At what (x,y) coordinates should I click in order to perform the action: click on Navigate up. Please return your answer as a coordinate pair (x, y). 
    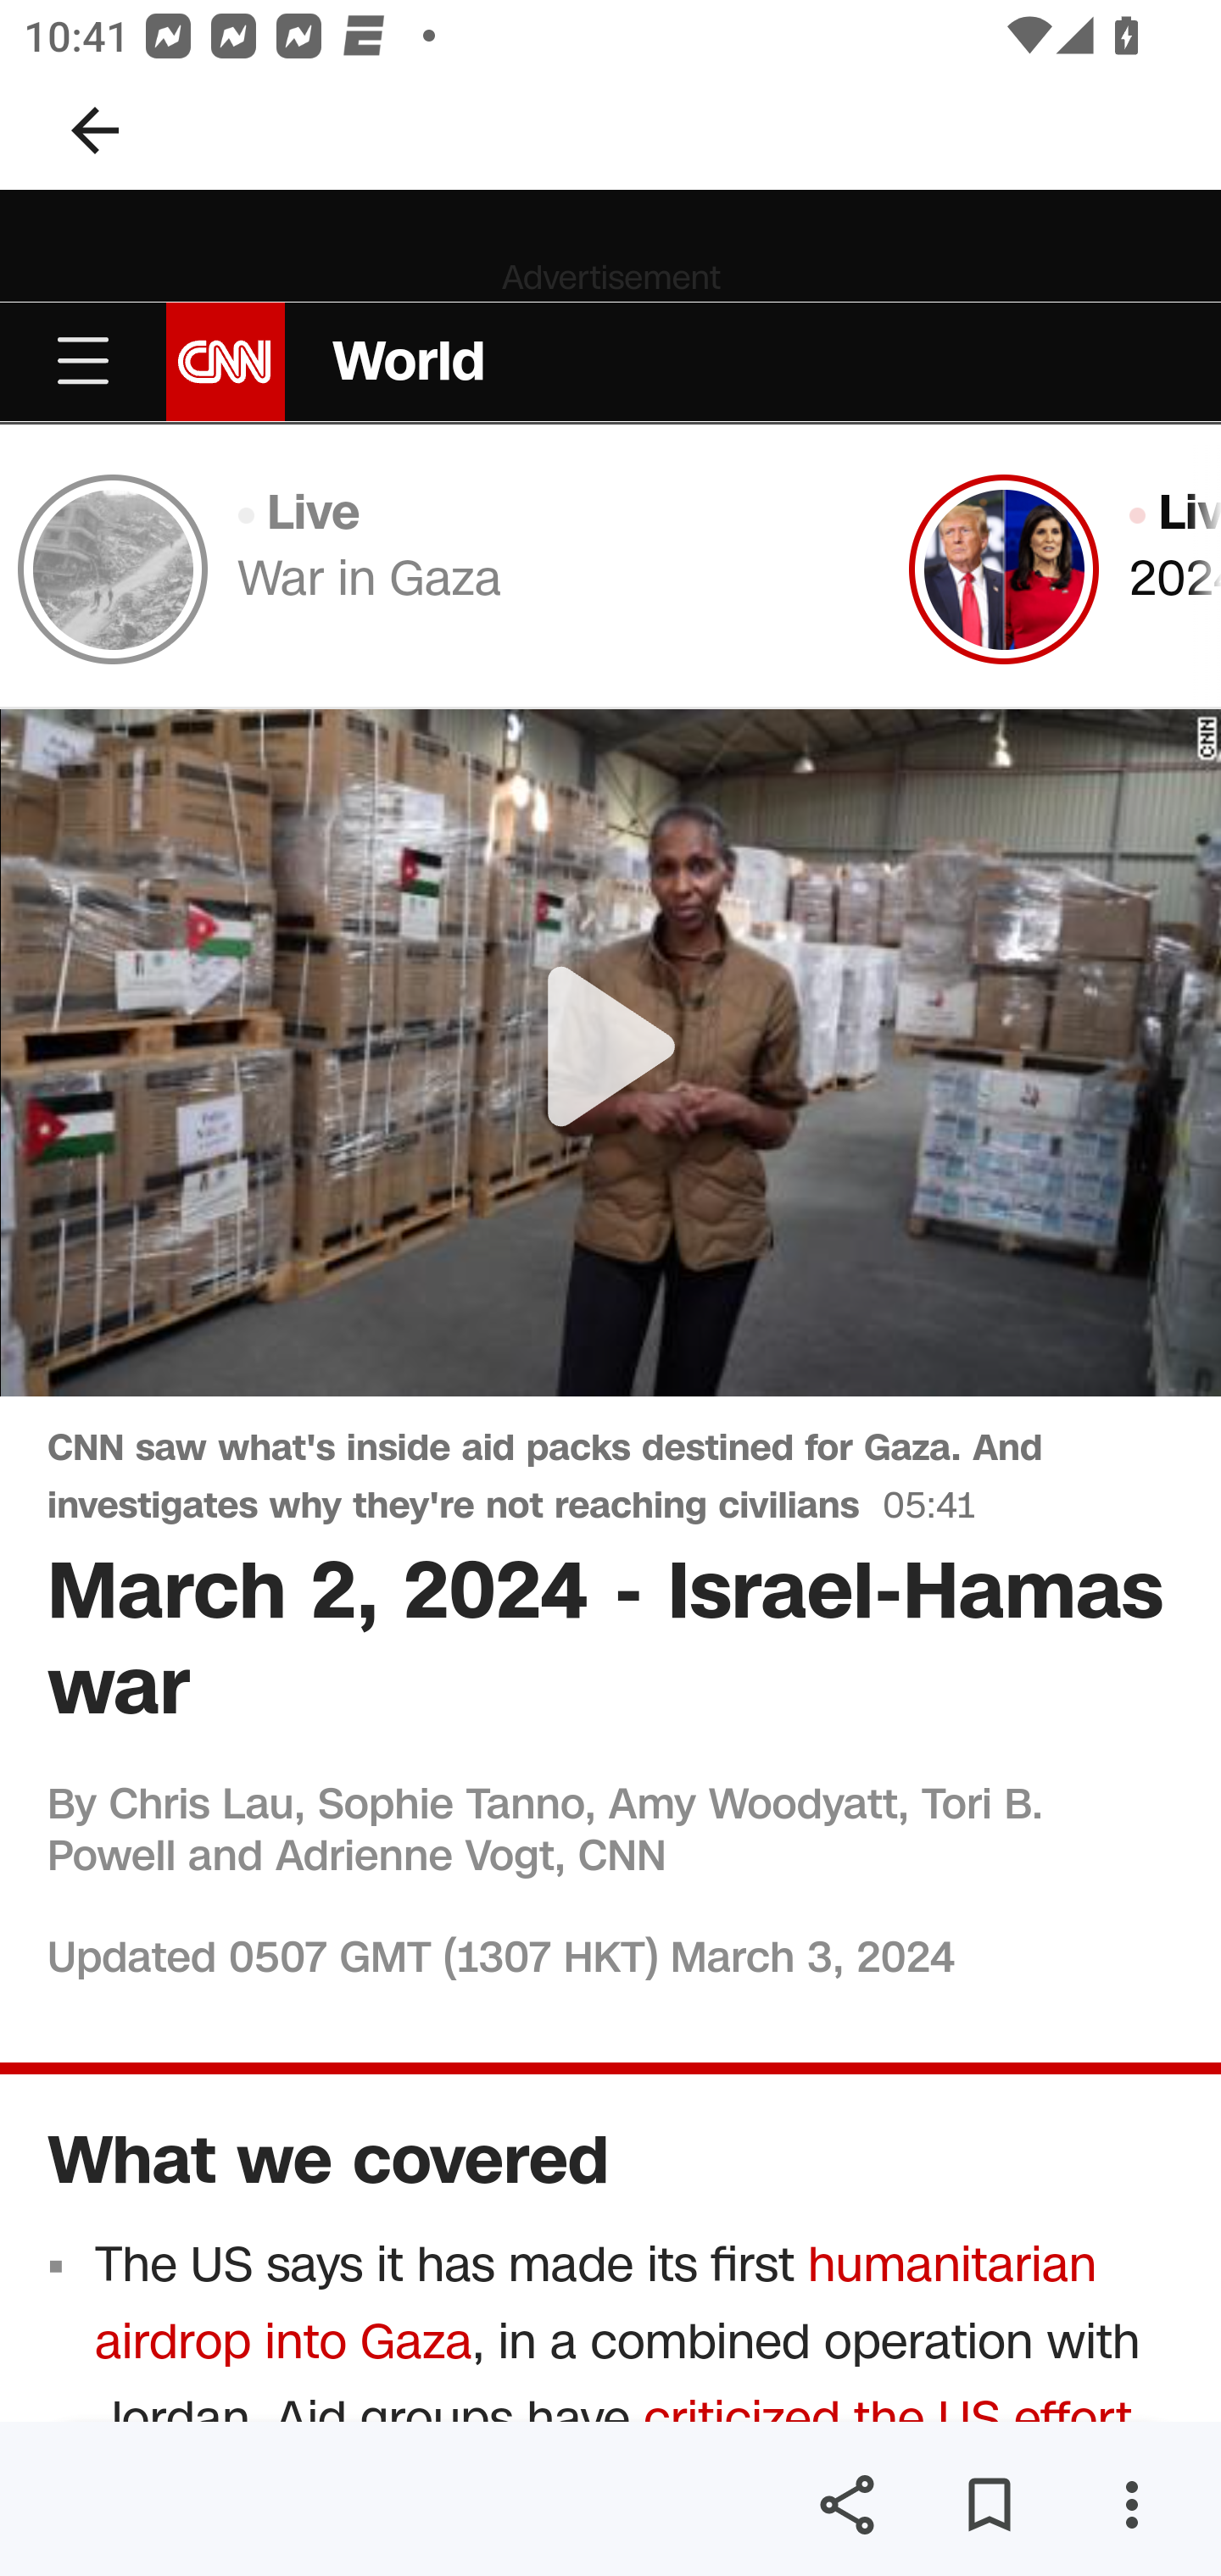
    Looking at the image, I should click on (95, 130).